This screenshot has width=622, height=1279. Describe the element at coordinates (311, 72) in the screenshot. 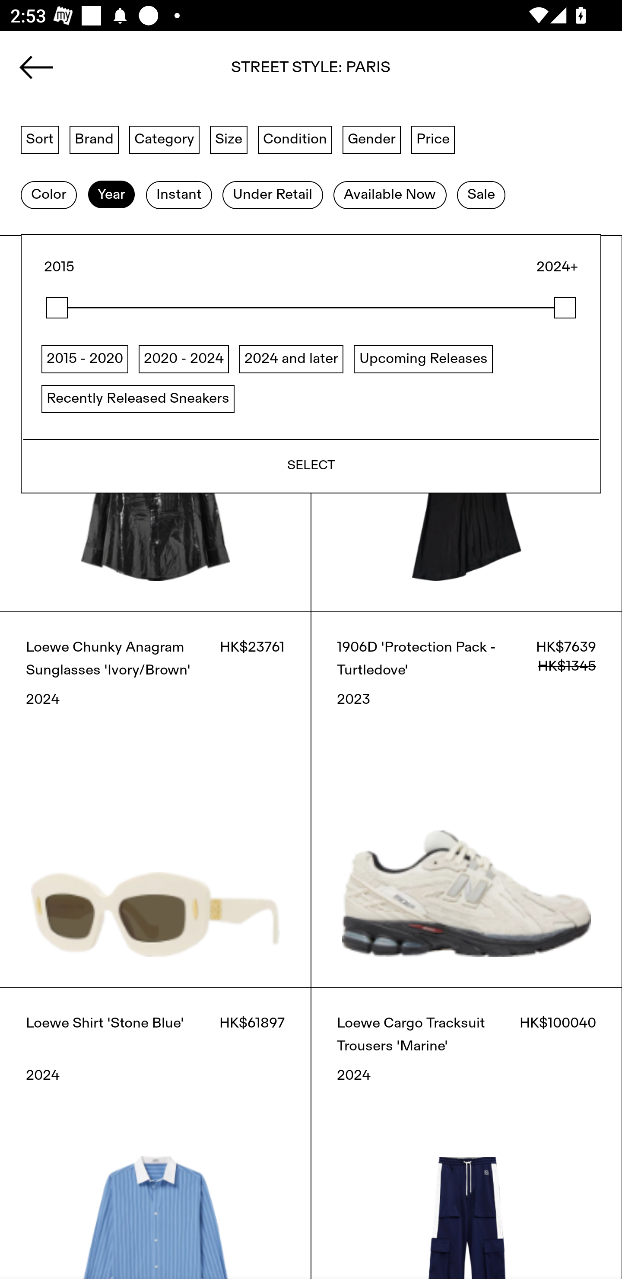

I see `soccer shoes` at that location.